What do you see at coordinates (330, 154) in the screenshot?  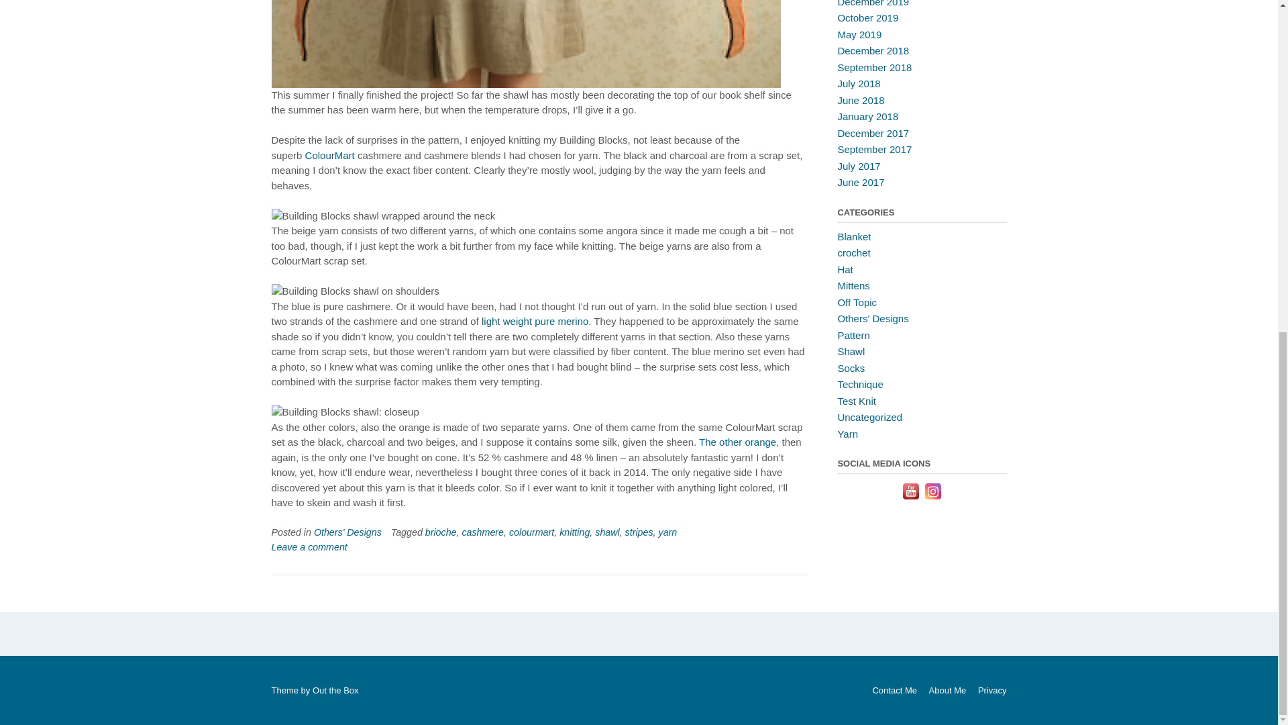 I see `ColourMart` at bounding box center [330, 154].